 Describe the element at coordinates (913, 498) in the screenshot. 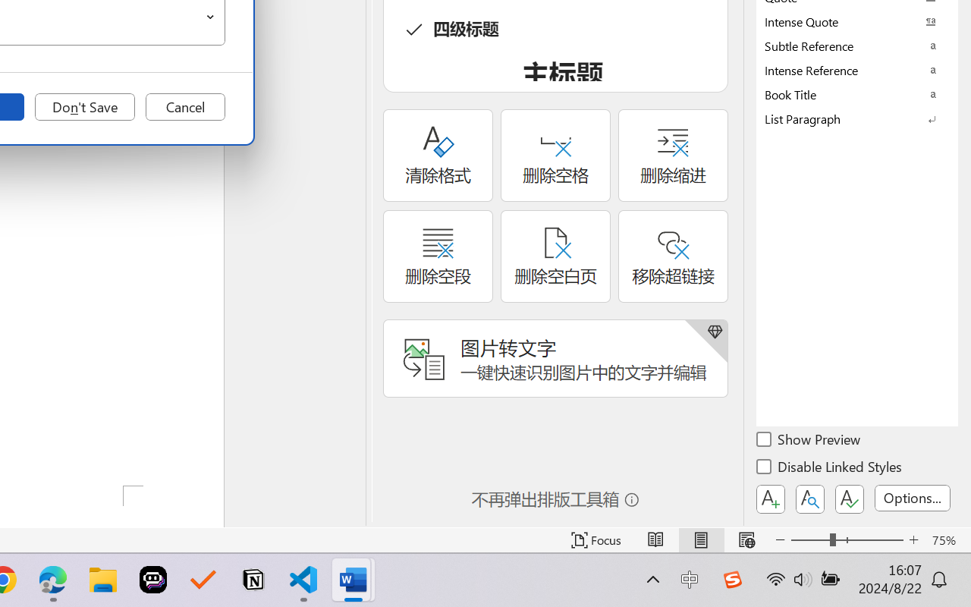

I see `Options...` at that location.